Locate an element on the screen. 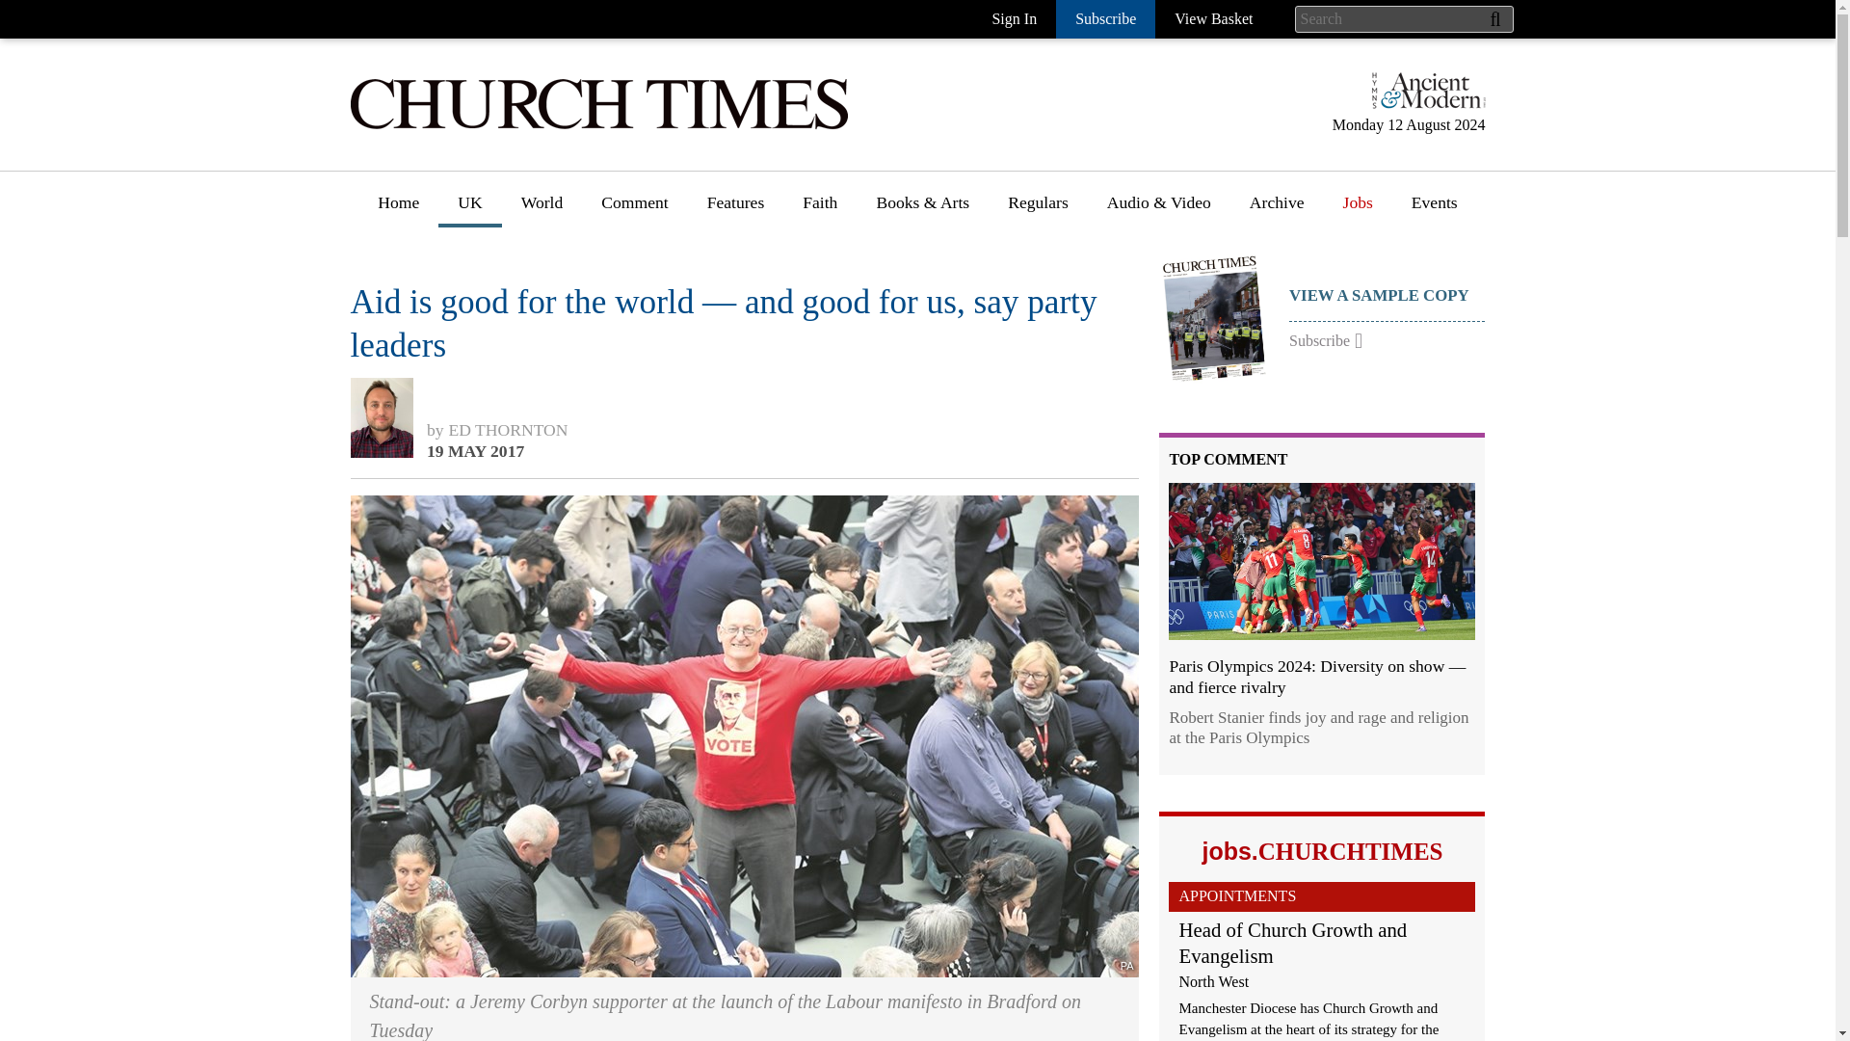 The width and height of the screenshot is (1850, 1041). Columnists is located at coordinates (641, 331).